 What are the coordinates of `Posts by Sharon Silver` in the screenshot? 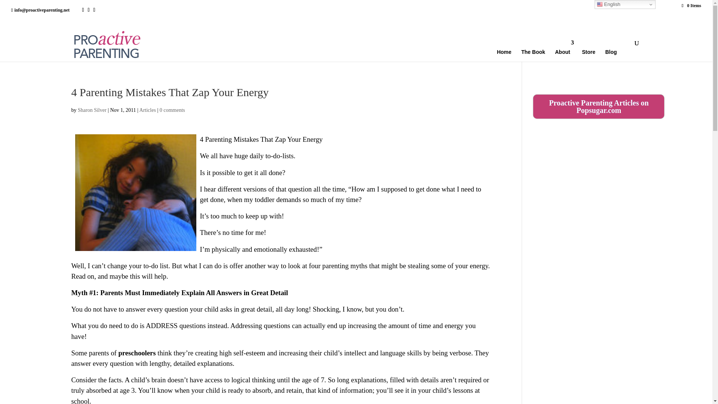 It's located at (92, 110).